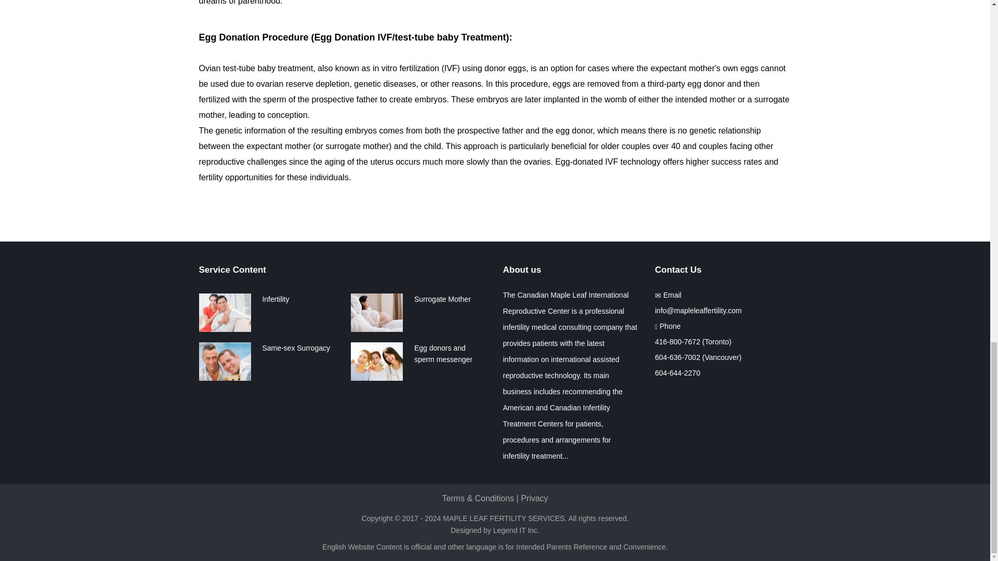 This screenshot has width=998, height=561. Describe the element at coordinates (723, 270) in the screenshot. I see `Contact Us` at that location.